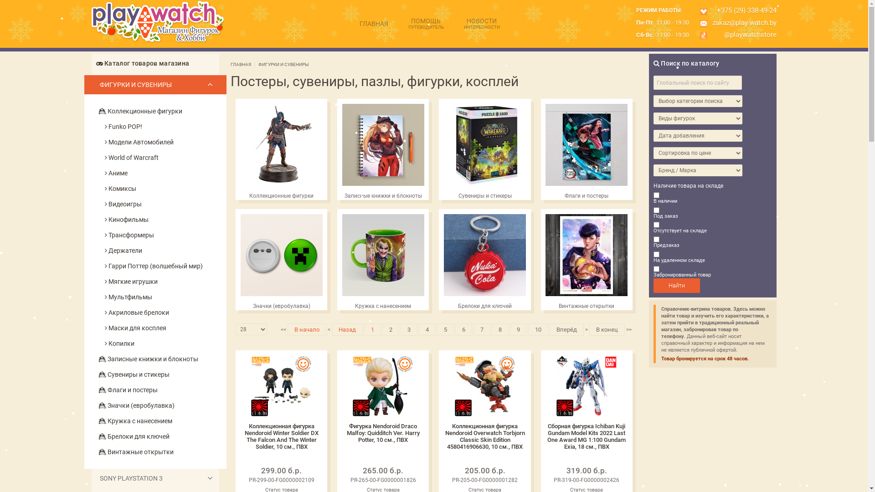 The height and width of the screenshot is (492, 875). I want to click on NENDOROID Series, so click(275, 380).